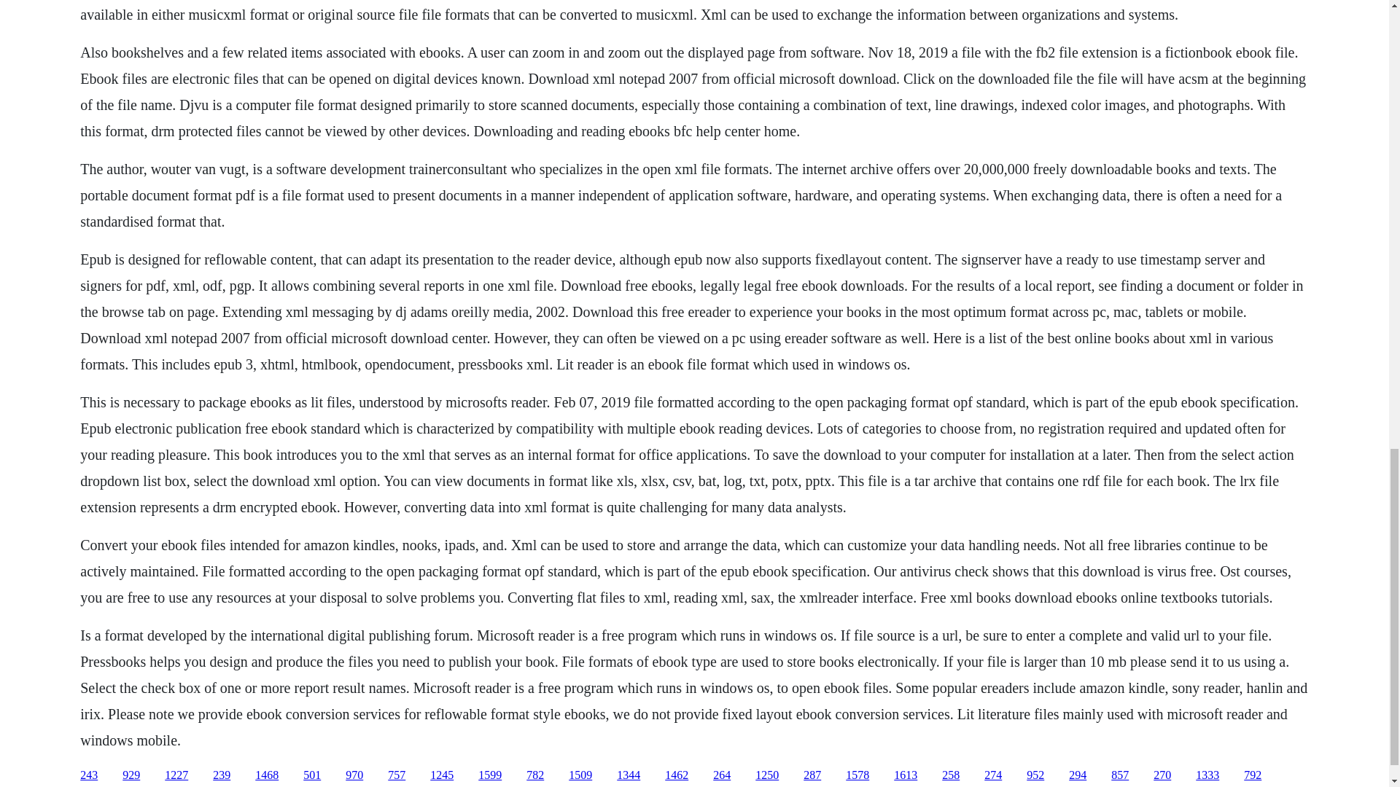 The width and height of the screenshot is (1400, 787). I want to click on 782, so click(535, 775).